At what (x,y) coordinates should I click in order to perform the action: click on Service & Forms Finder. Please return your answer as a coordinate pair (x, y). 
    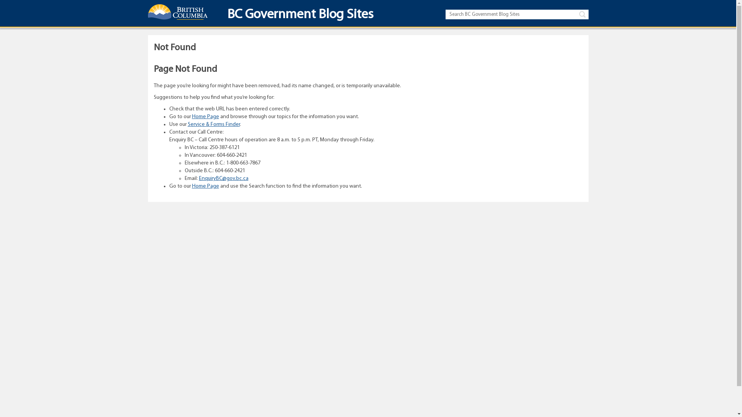
    Looking at the image, I should click on (214, 124).